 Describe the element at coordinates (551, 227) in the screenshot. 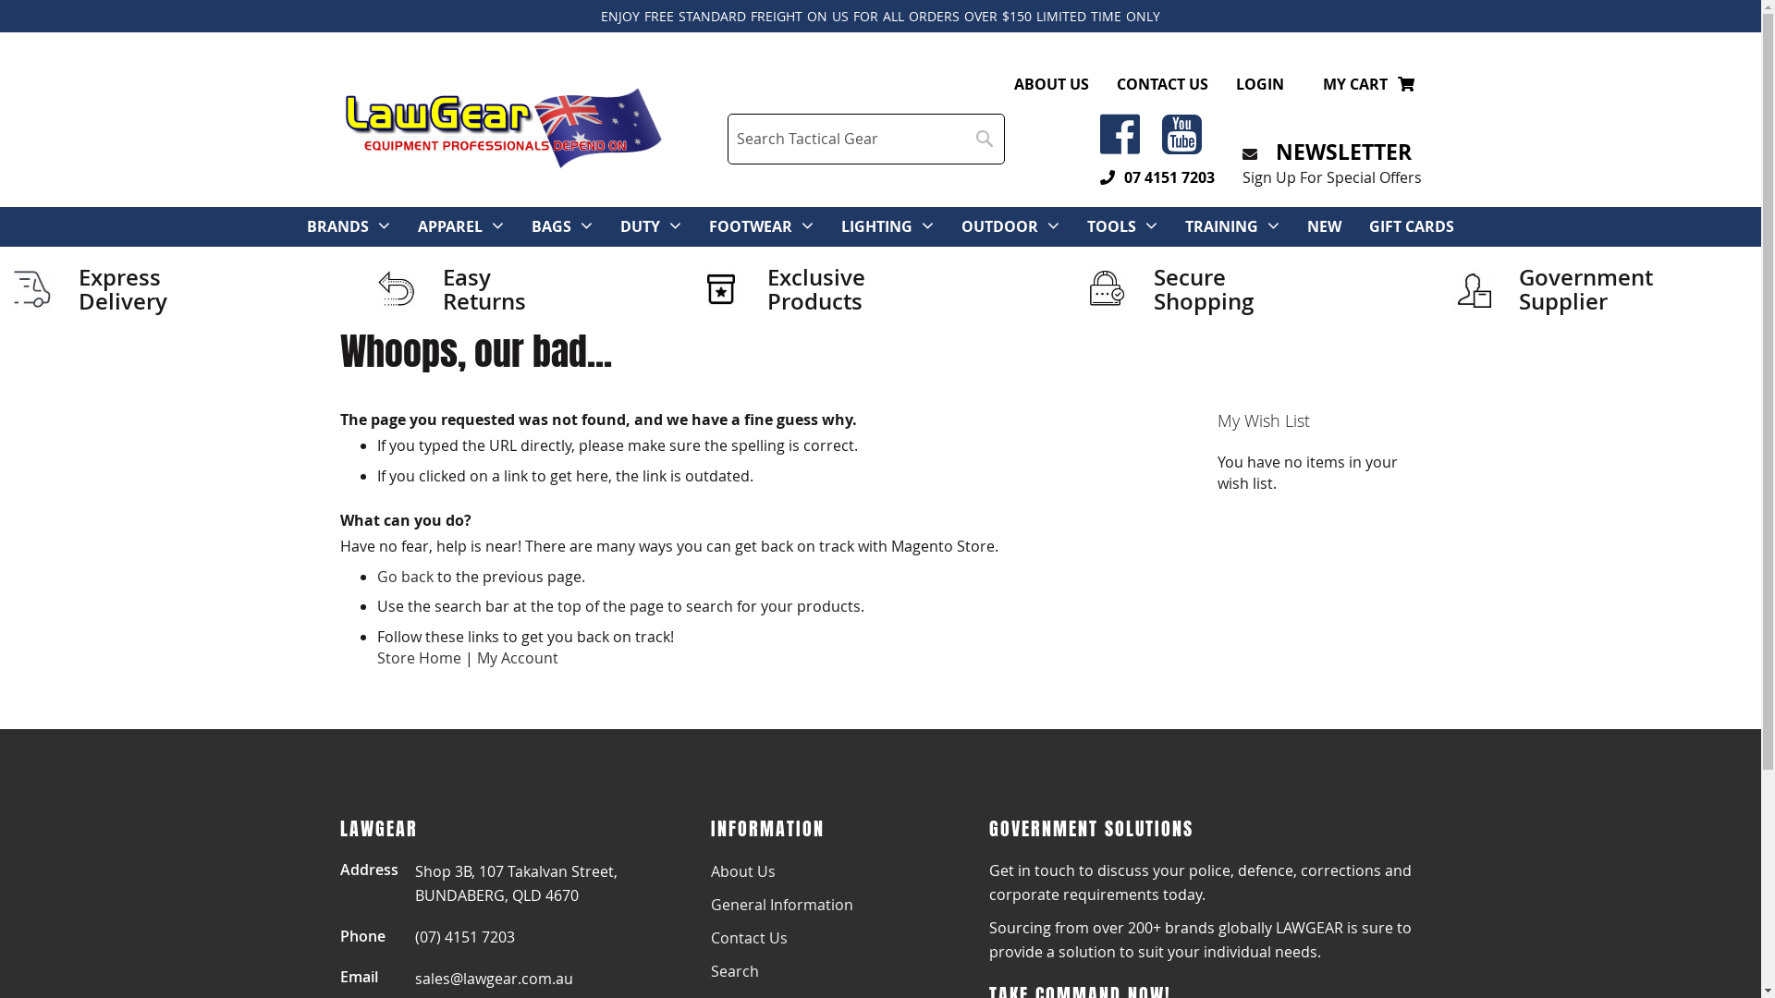

I see `BAGS` at that location.